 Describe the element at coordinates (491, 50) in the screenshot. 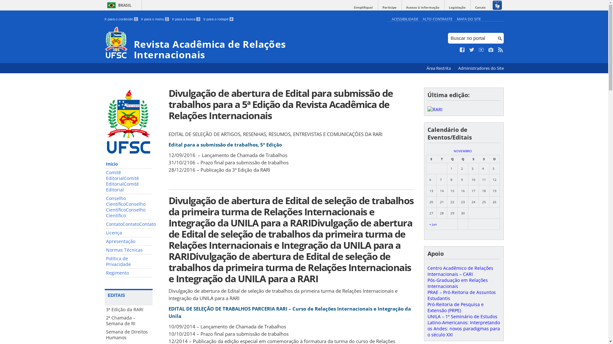

I see `Veja no Instagram` at that location.